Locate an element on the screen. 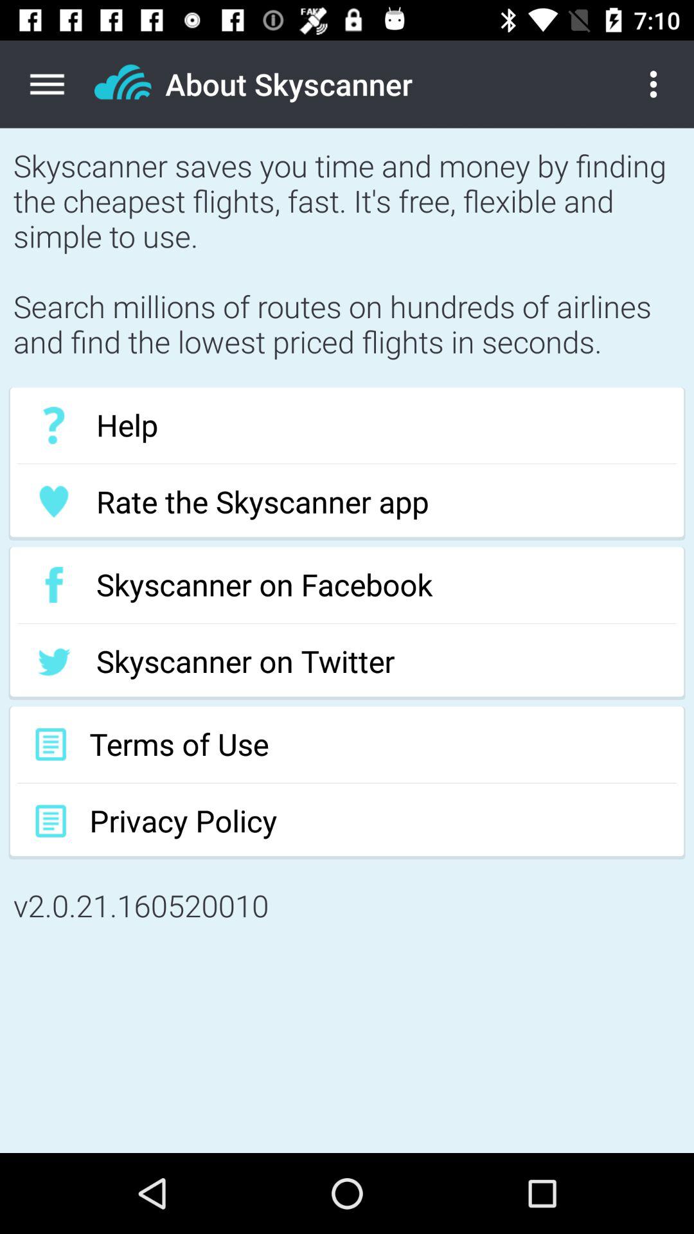 Image resolution: width=694 pixels, height=1234 pixels. select the item at the top right corner is located at coordinates (663, 84).